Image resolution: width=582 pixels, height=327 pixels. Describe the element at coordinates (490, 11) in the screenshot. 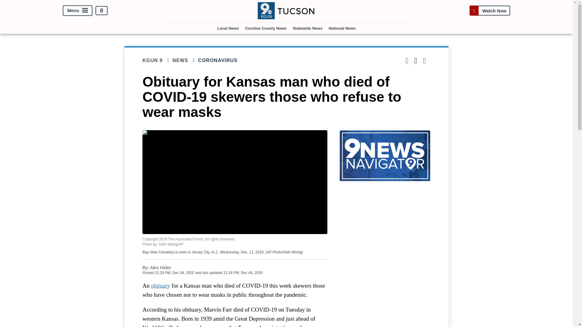

I see `Watch Now` at that location.